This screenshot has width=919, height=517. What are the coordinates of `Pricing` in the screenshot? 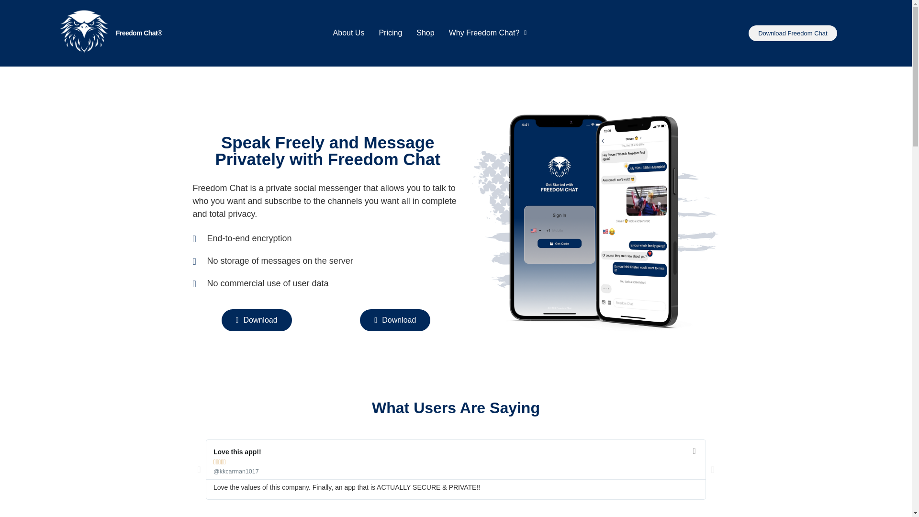 It's located at (390, 33).